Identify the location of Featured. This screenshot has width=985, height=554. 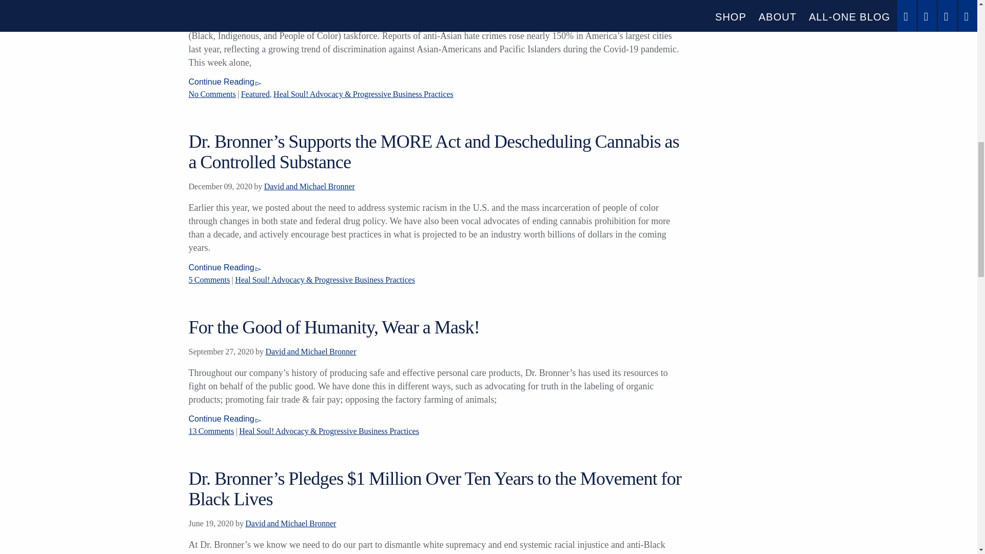
(255, 94).